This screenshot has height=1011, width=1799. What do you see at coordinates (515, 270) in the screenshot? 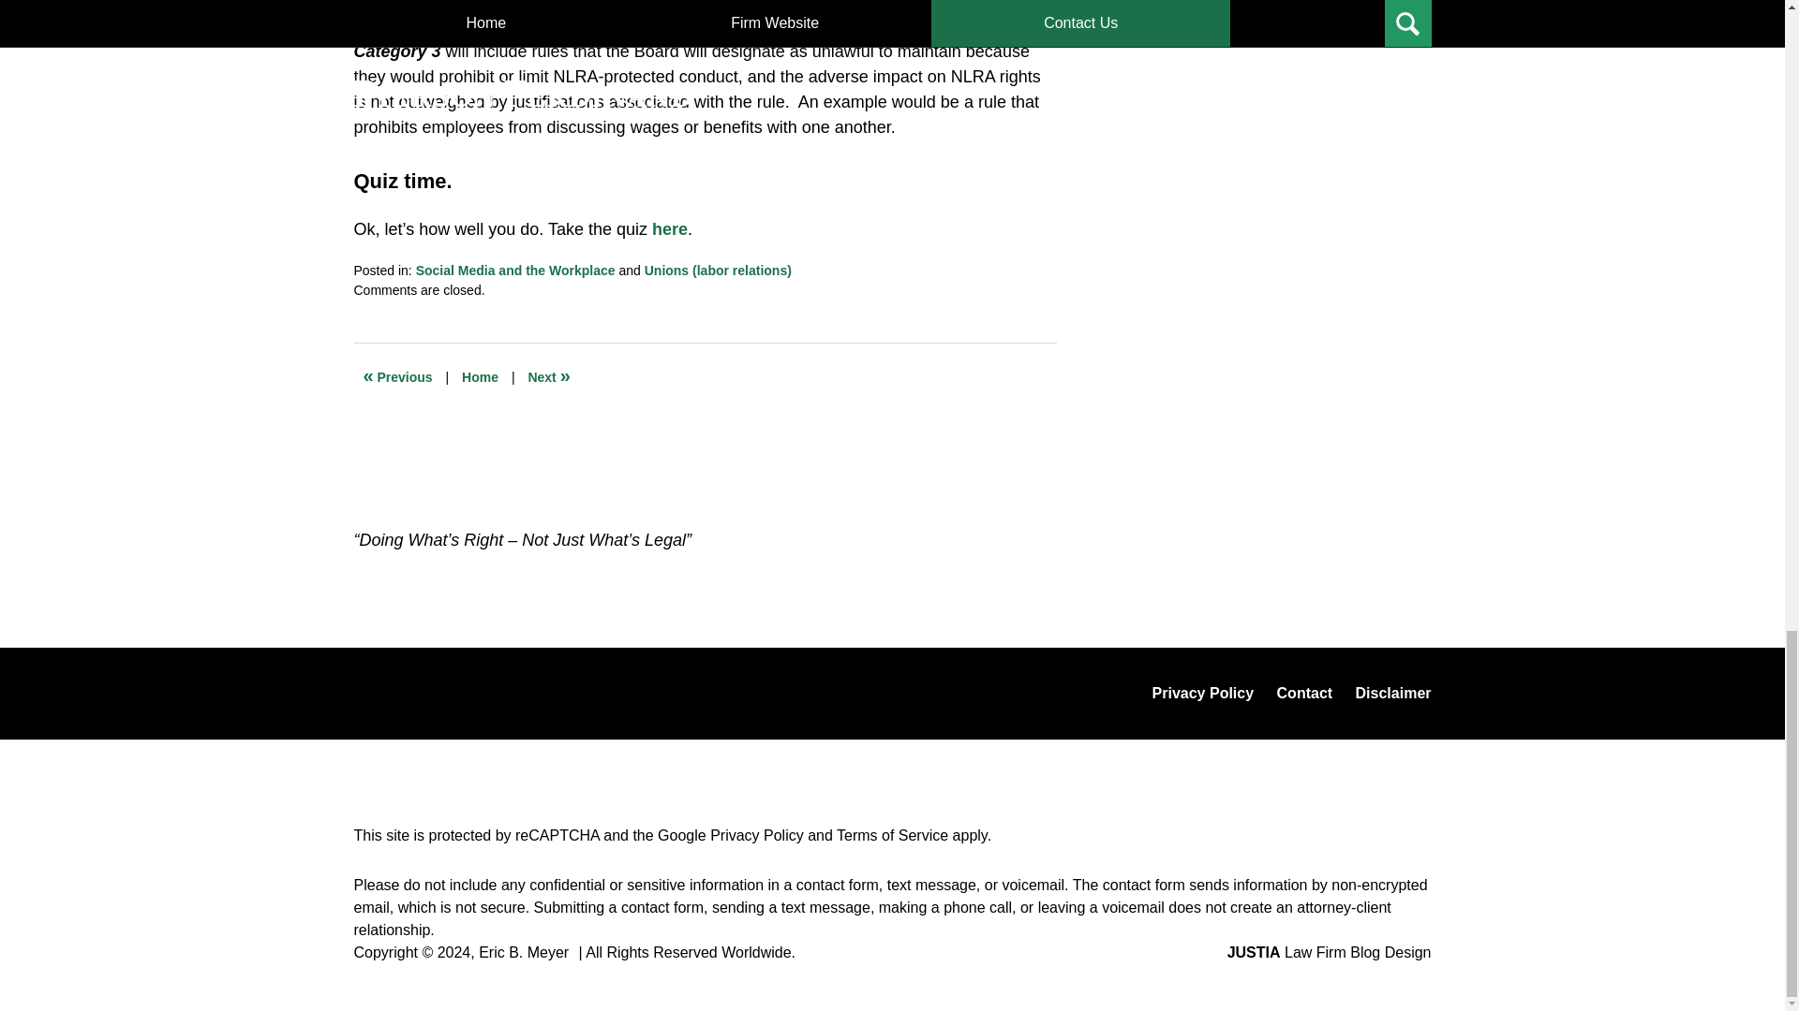
I see `View all posts in Social Media and the Workplace` at bounding box center [515, 270].